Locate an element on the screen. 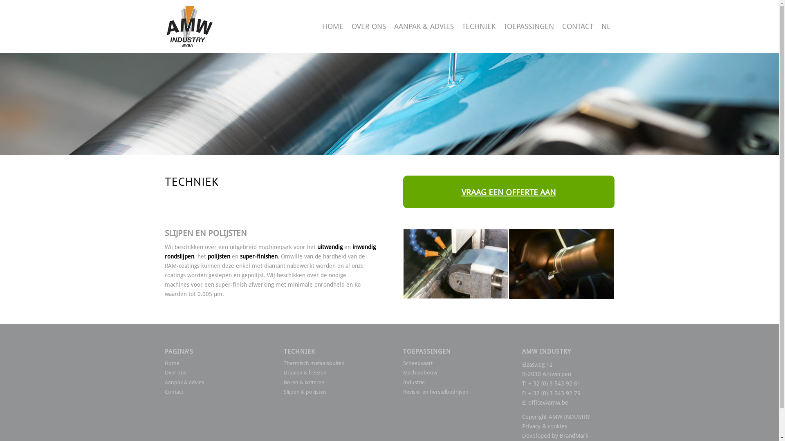 The width and height of the screenshot is (785, 441). Aanpak & advies is located at coordinates (211, 382).